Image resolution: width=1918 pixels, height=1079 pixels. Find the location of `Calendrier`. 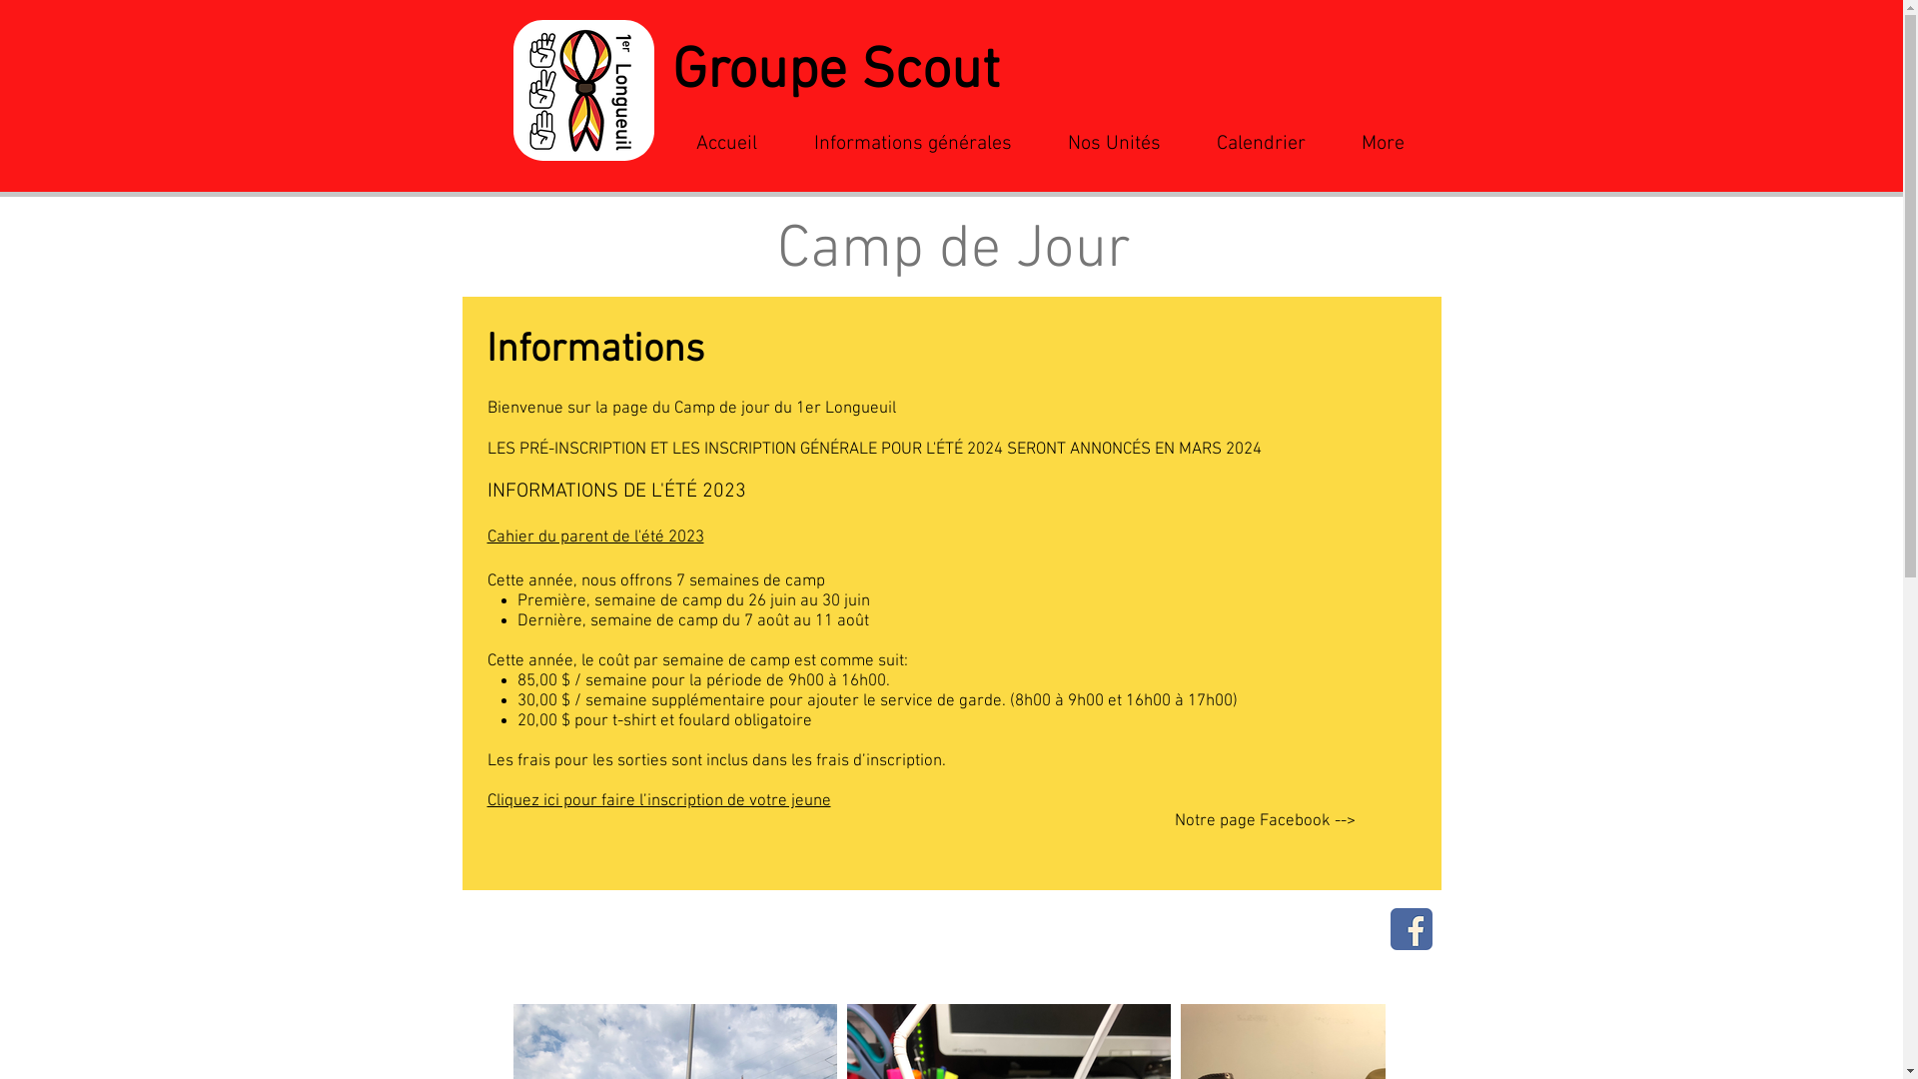

Calendrier is located at coordinates (1247, 144).